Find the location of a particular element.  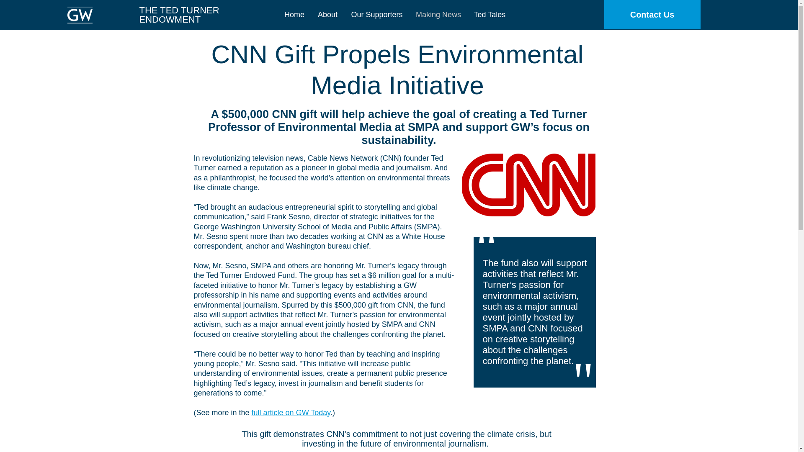

Our Supporters is located at coordinates (376, 15).